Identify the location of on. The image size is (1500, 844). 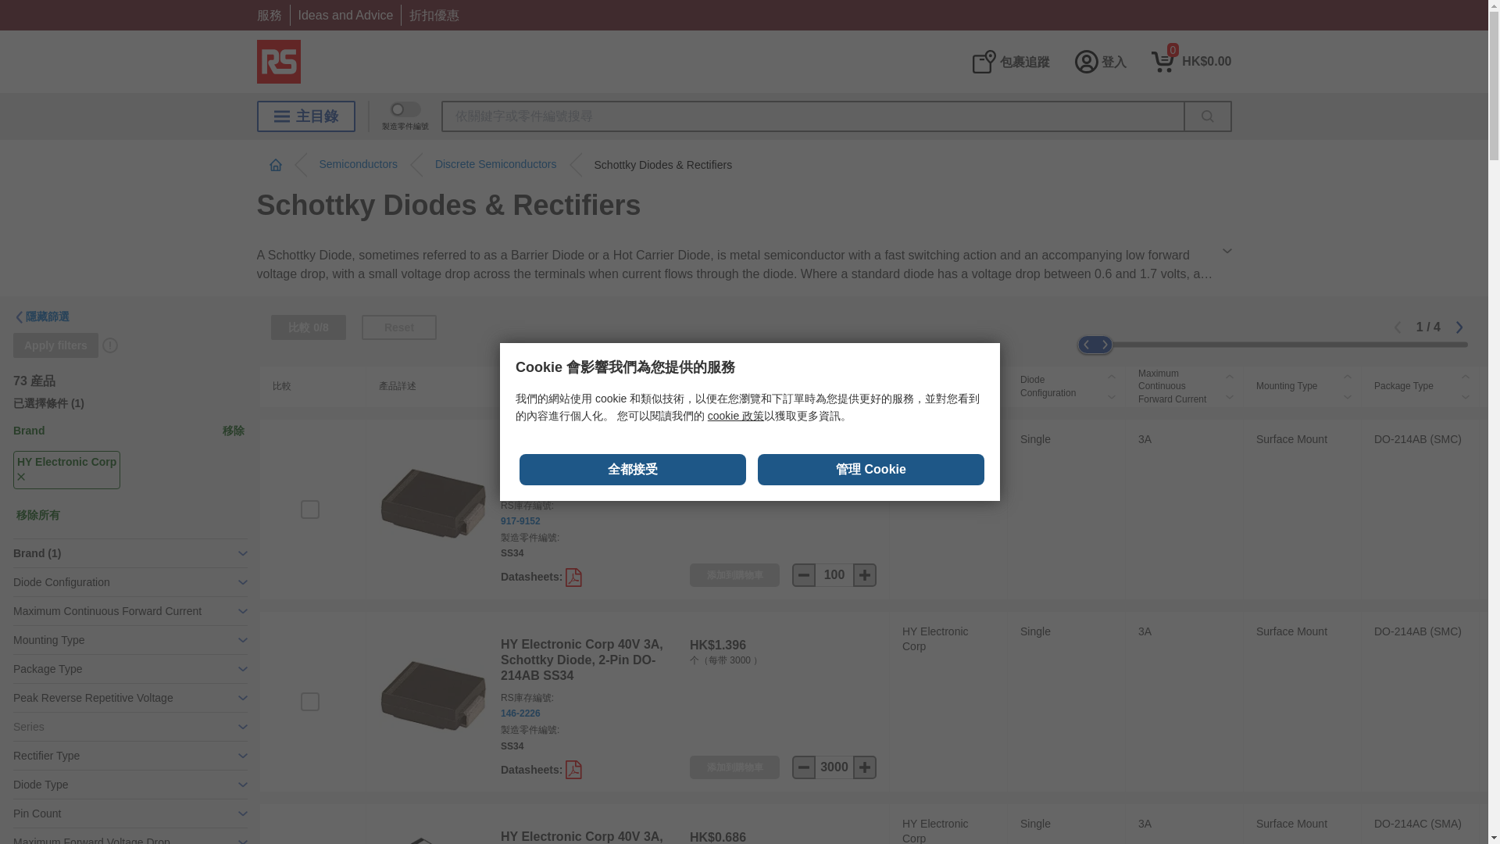
(309, 702).